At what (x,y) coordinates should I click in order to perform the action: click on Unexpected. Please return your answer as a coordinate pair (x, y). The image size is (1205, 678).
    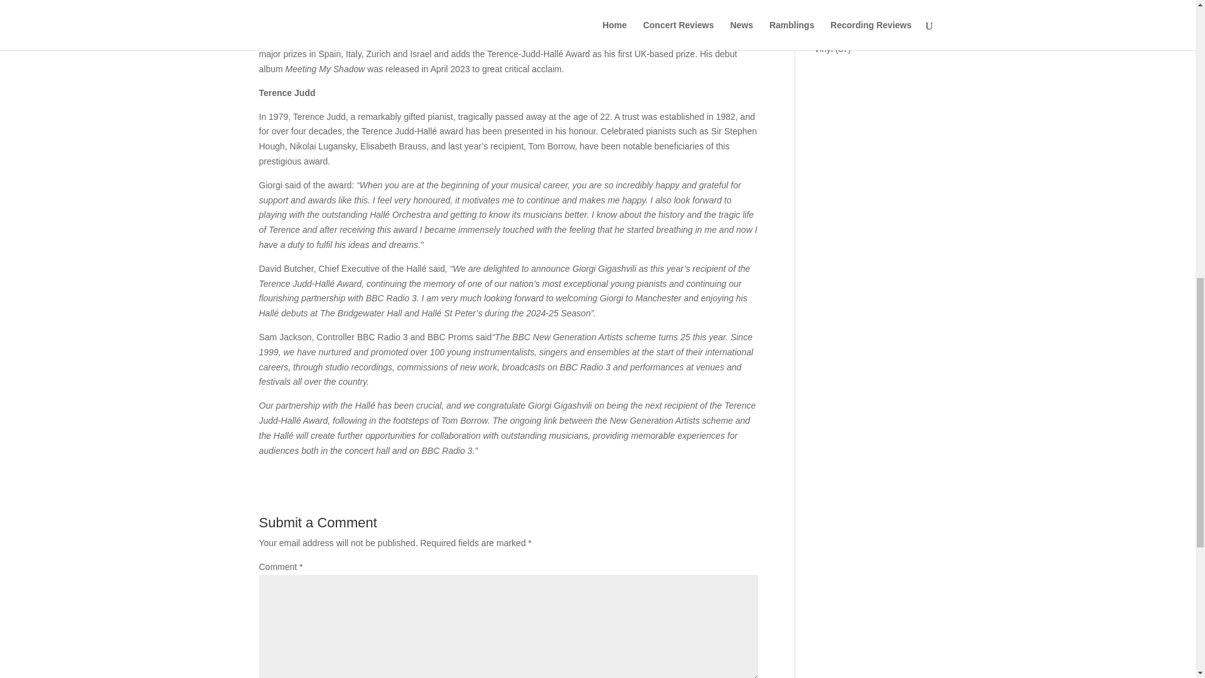
    Looking at the image, I should click on (837, 10).